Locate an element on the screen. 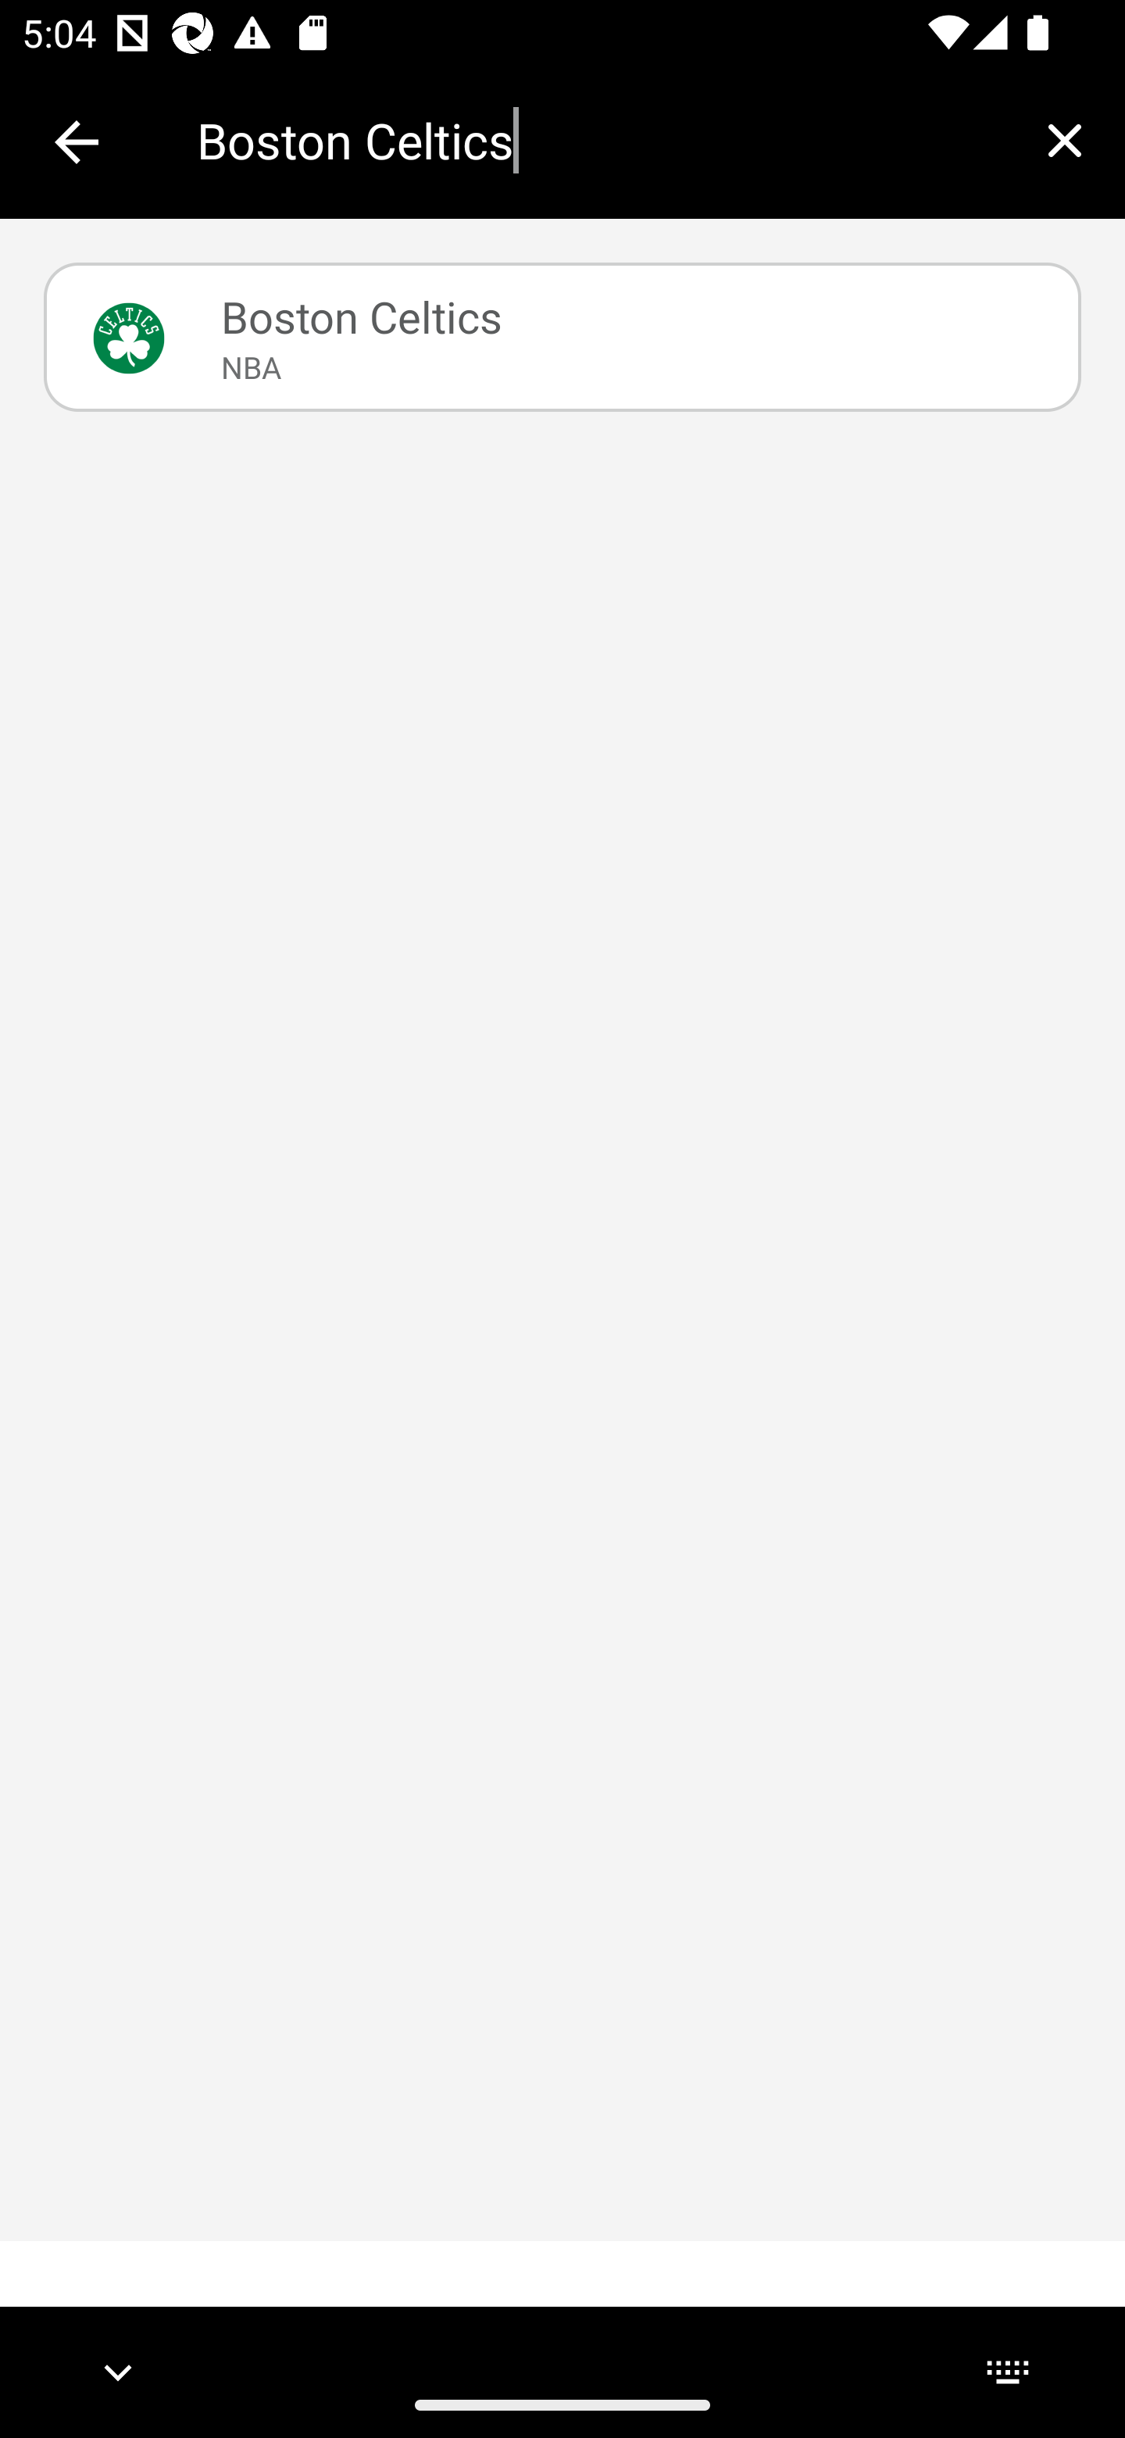  Clear query is located at coordinates (1064, 140).